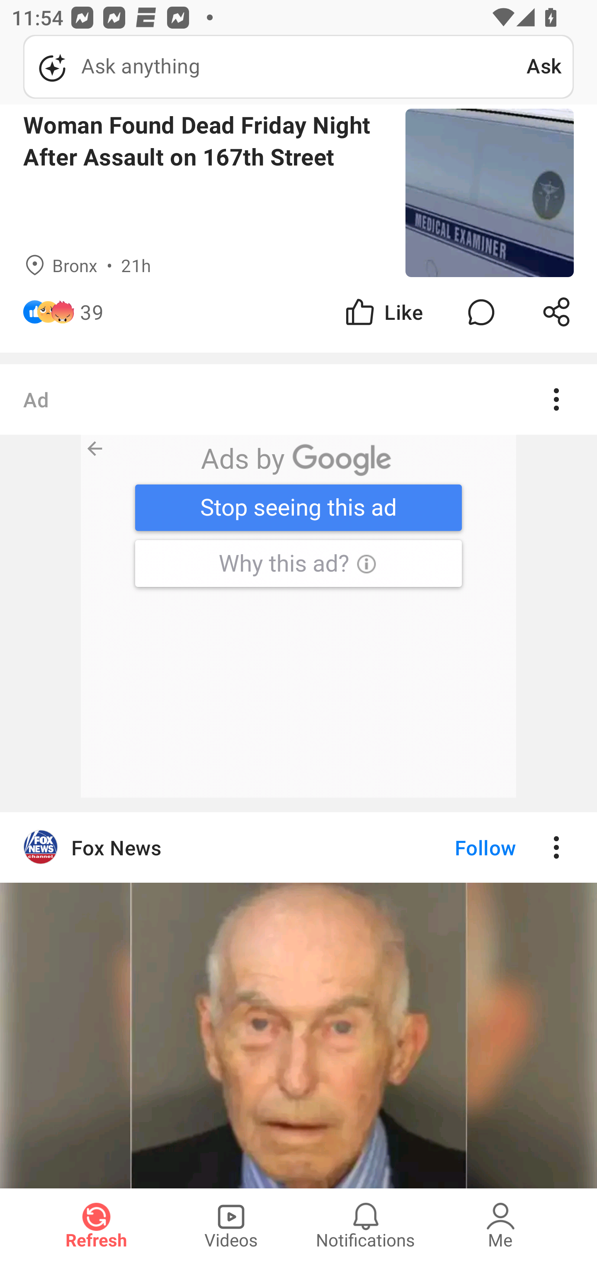 This screenshot has width=597, height=1261. I want to click on Fox News Follow, so click(298, 847).